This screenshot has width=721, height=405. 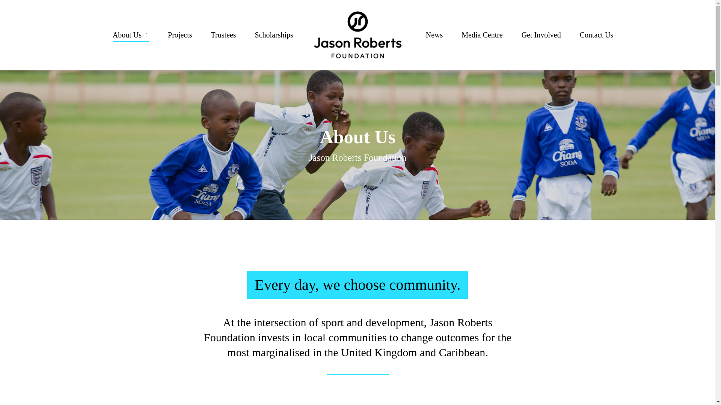 What do you see at coordinates (596, 34) in the screenshot?
I see `Contact Us` at bounding box center [596, 34].